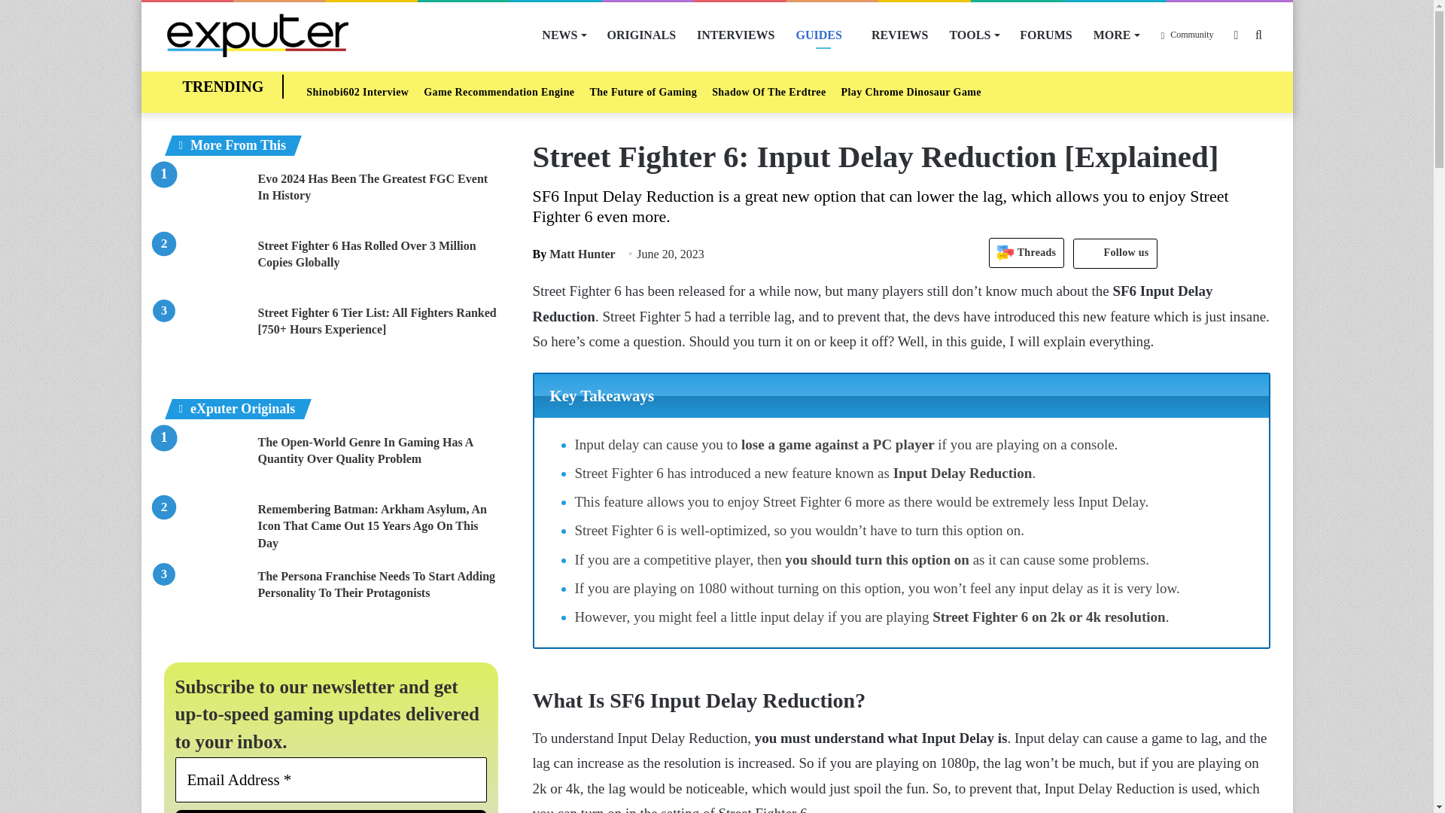 The width and height of the screenshot is (1445, 813). Describe the element at coordinates (973, 35) in the screenshot. I see `TOOLS` at that location.